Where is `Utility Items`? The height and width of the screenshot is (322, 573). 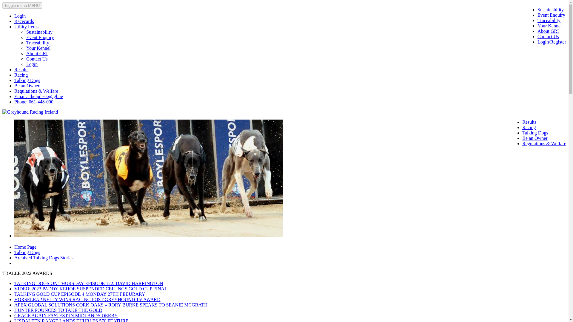 Utility Items is located at coordinates (26, 27).